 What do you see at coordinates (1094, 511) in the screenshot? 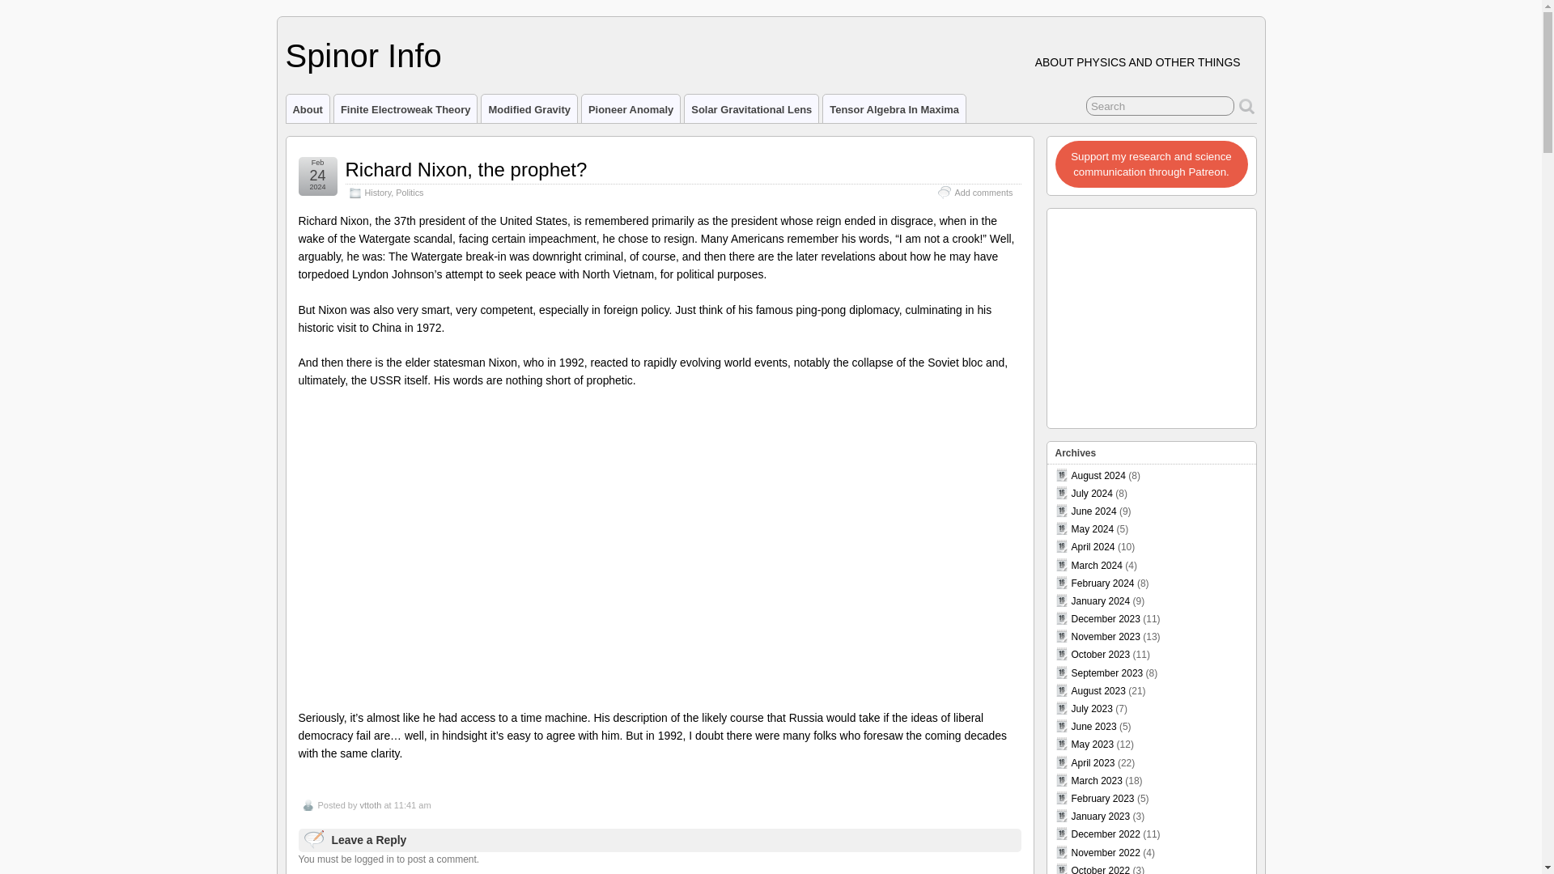
I see `June 2024` at bounding box center [1094, 511].